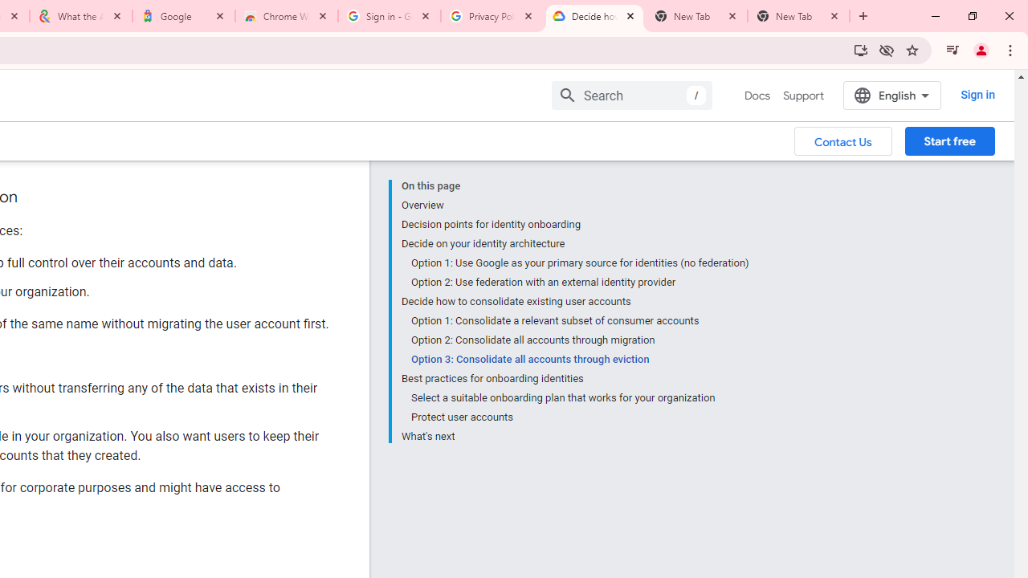 The image size is (1028, 578). I want to click on Third-party cookies blocked, so click(887, 50).